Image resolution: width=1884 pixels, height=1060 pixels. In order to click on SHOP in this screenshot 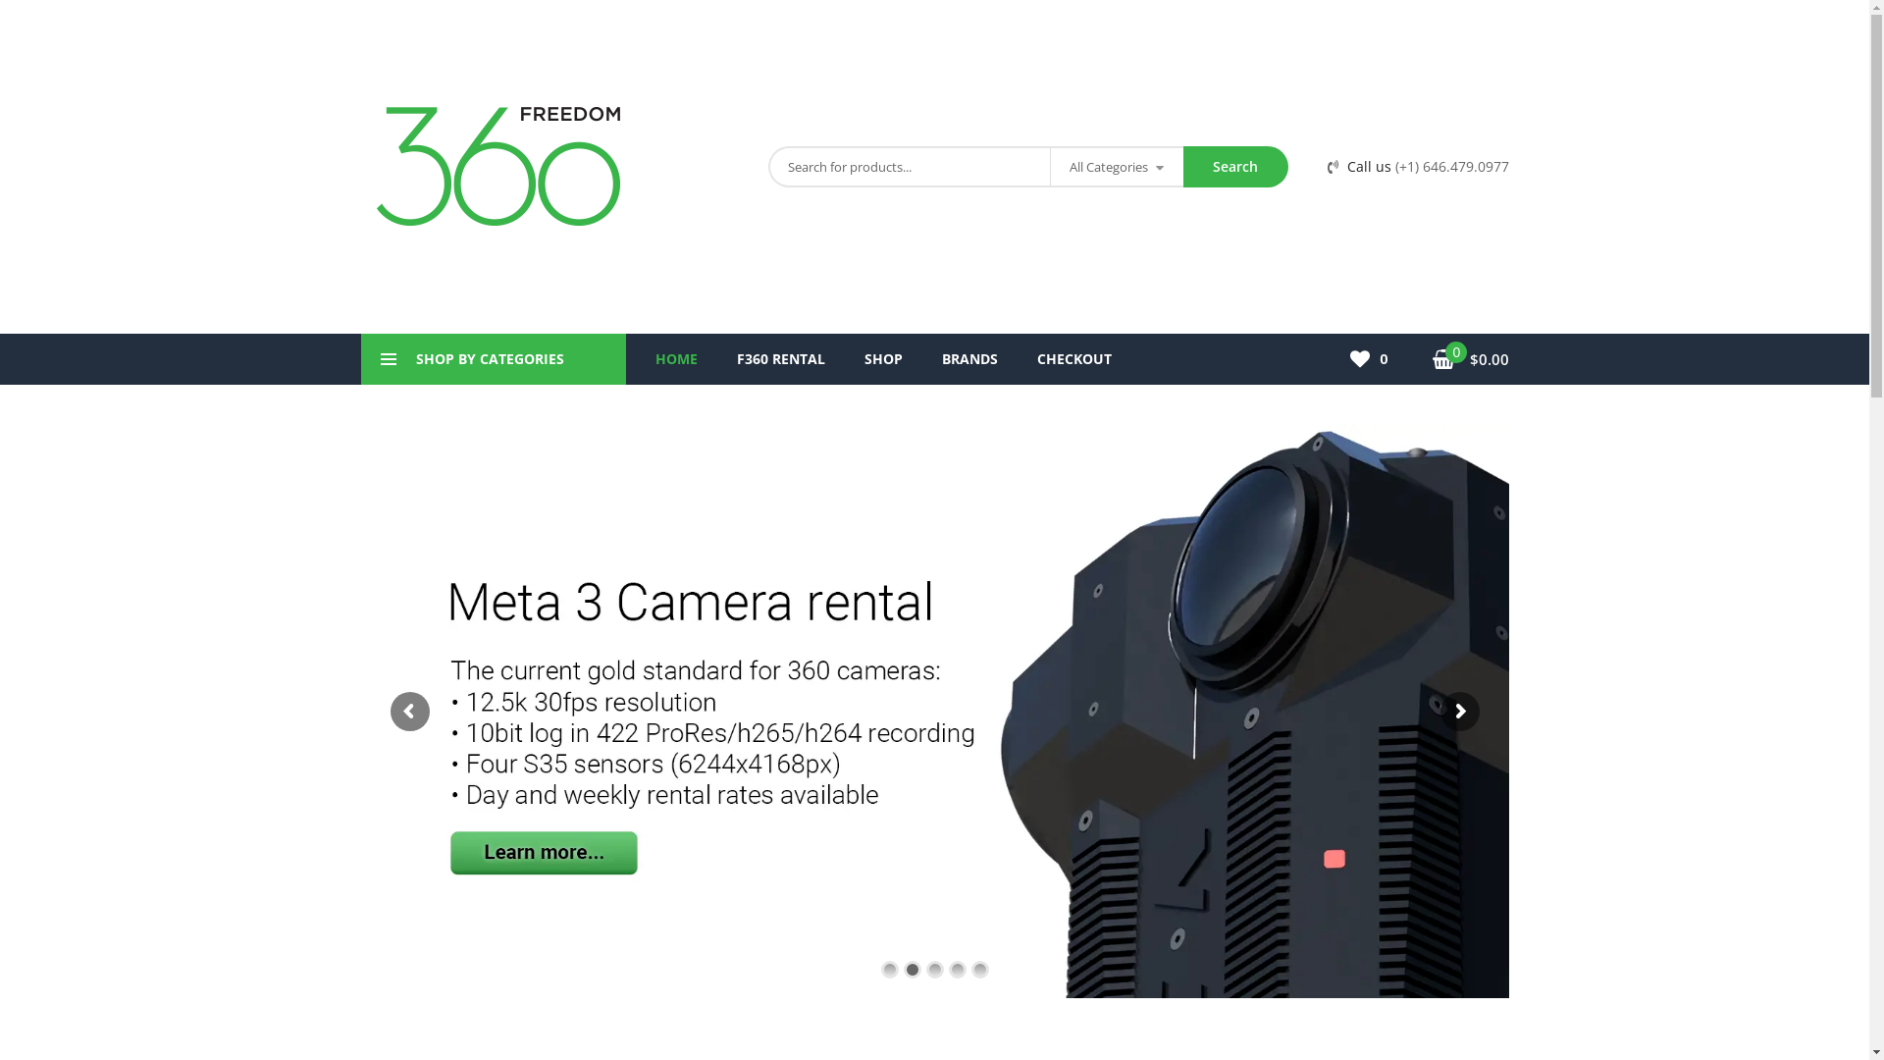, I will do `click(883, 359)`.